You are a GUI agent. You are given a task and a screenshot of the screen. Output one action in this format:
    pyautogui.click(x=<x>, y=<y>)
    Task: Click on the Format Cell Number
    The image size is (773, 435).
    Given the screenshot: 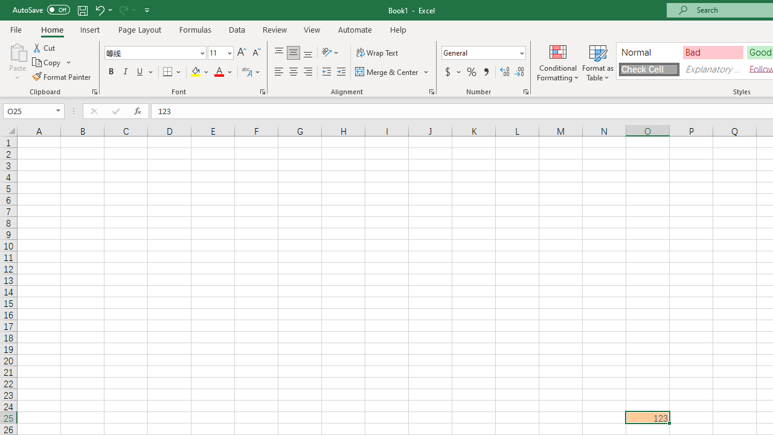 What is the action you would take?
    pyautogui.click(x=525, y=92)
    